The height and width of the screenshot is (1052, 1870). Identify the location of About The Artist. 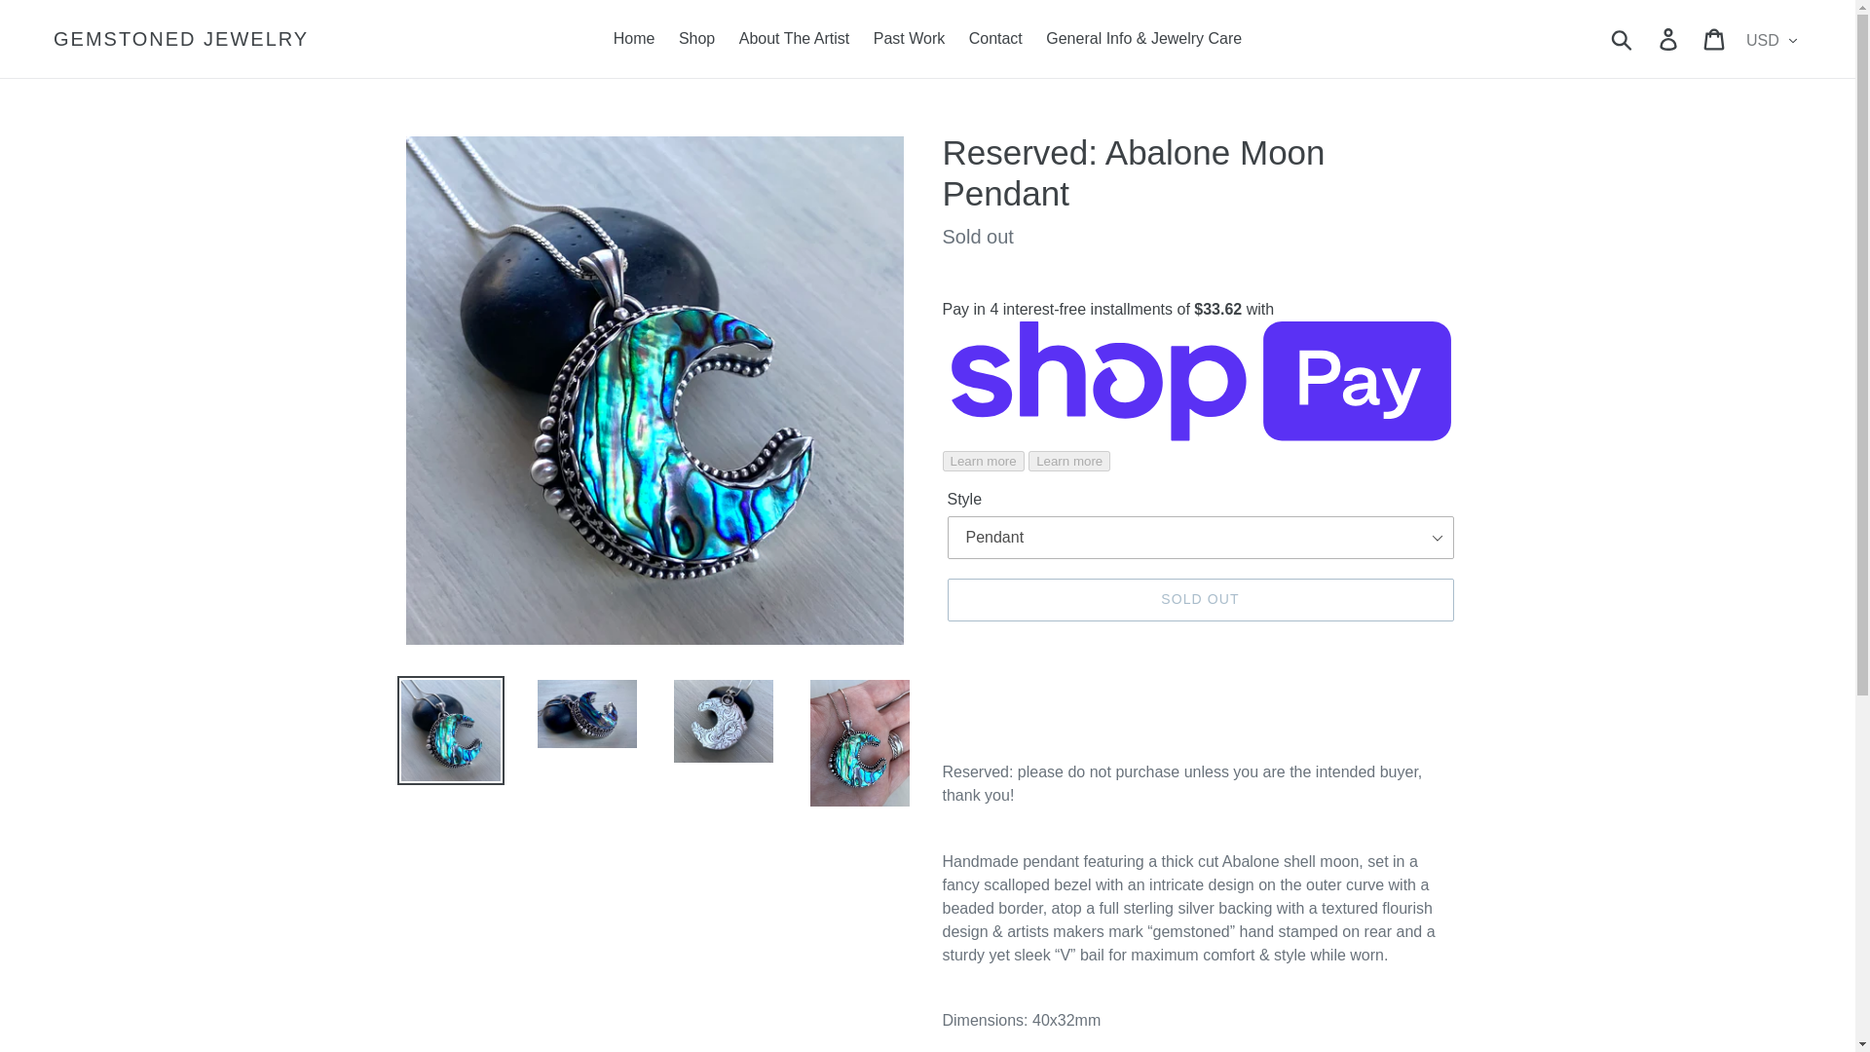
(795, 39).